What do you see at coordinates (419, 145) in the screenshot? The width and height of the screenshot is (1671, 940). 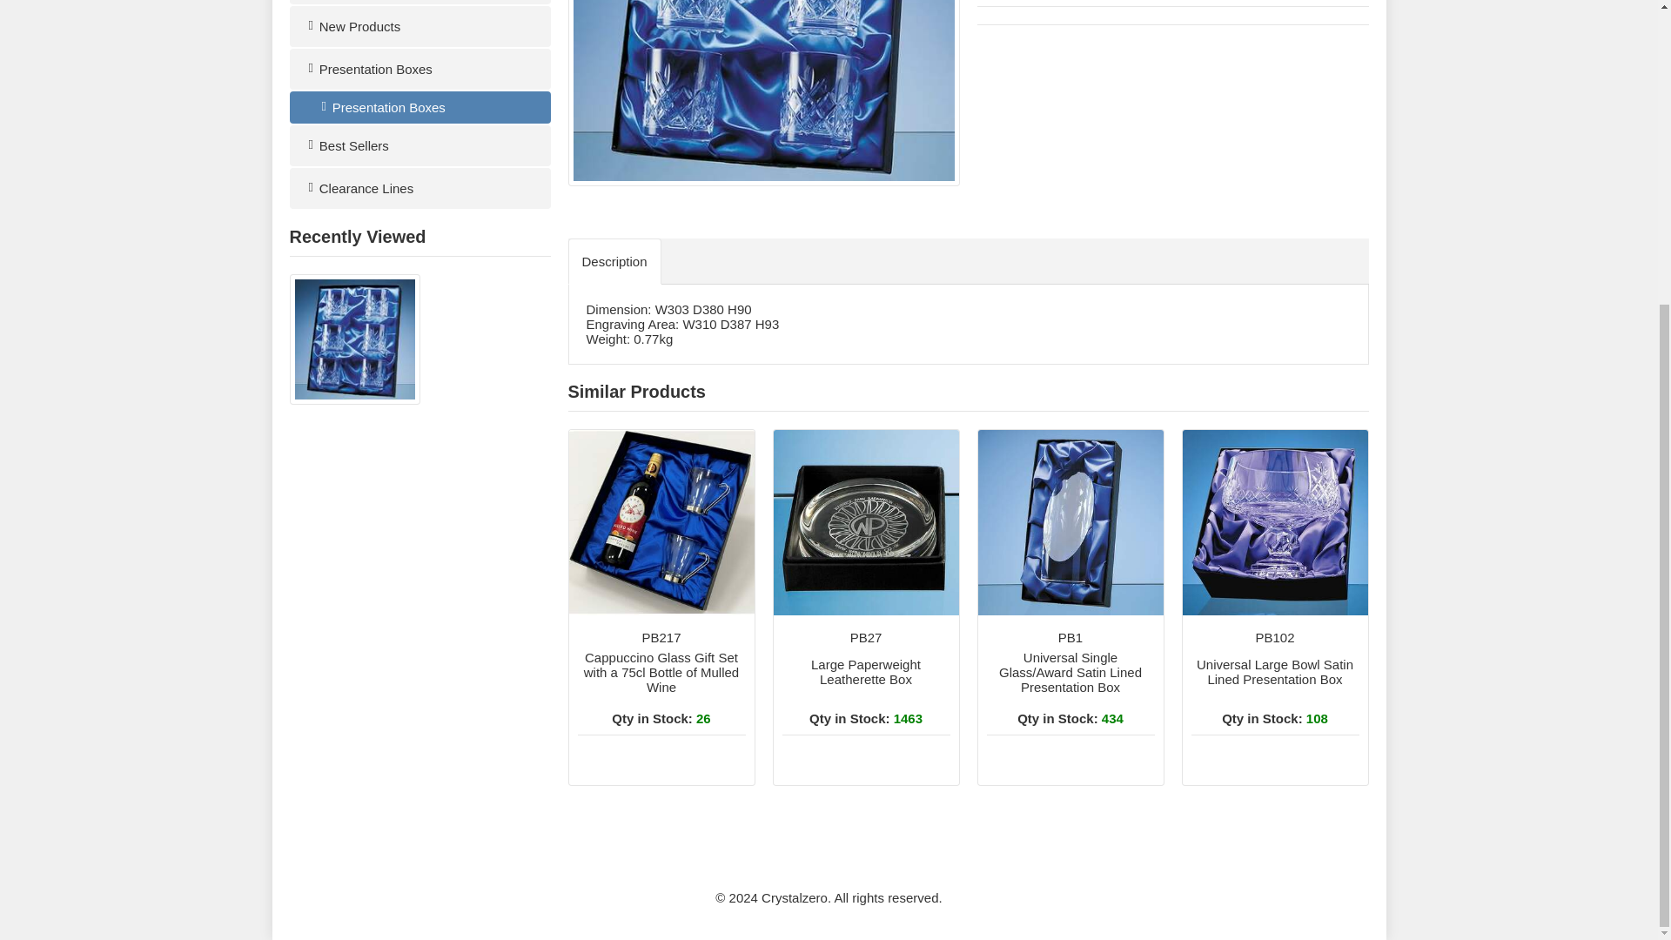 I see `Cappuccino Glass Gift Set with a 75cl Bottle of Mulled Wine` at bounding box center [419, 145].